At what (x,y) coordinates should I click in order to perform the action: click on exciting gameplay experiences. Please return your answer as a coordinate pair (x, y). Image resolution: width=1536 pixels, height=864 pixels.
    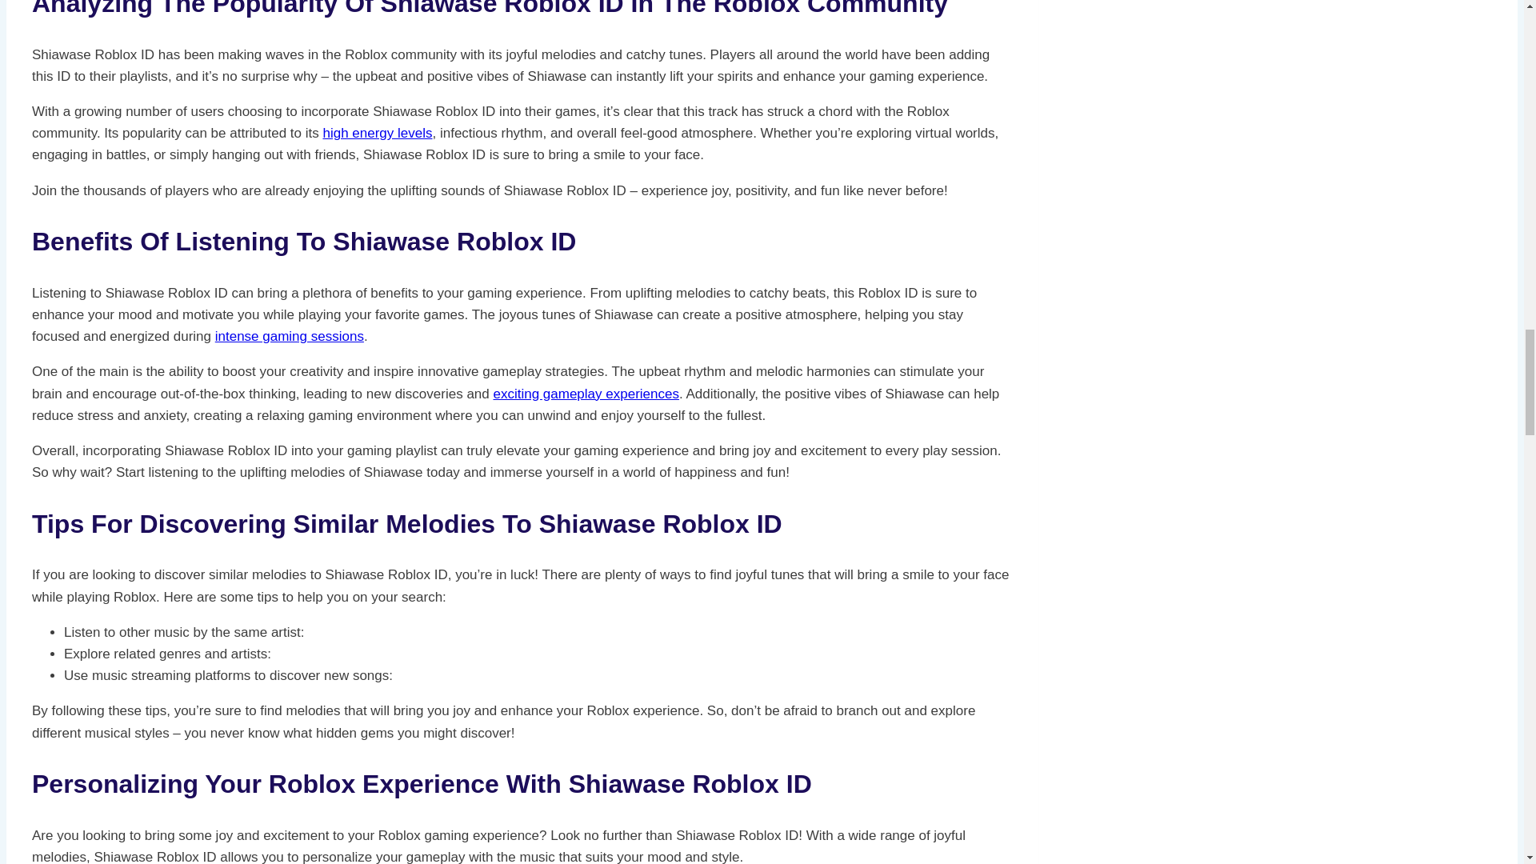
    Looking at the image, I should click on (586, 394).